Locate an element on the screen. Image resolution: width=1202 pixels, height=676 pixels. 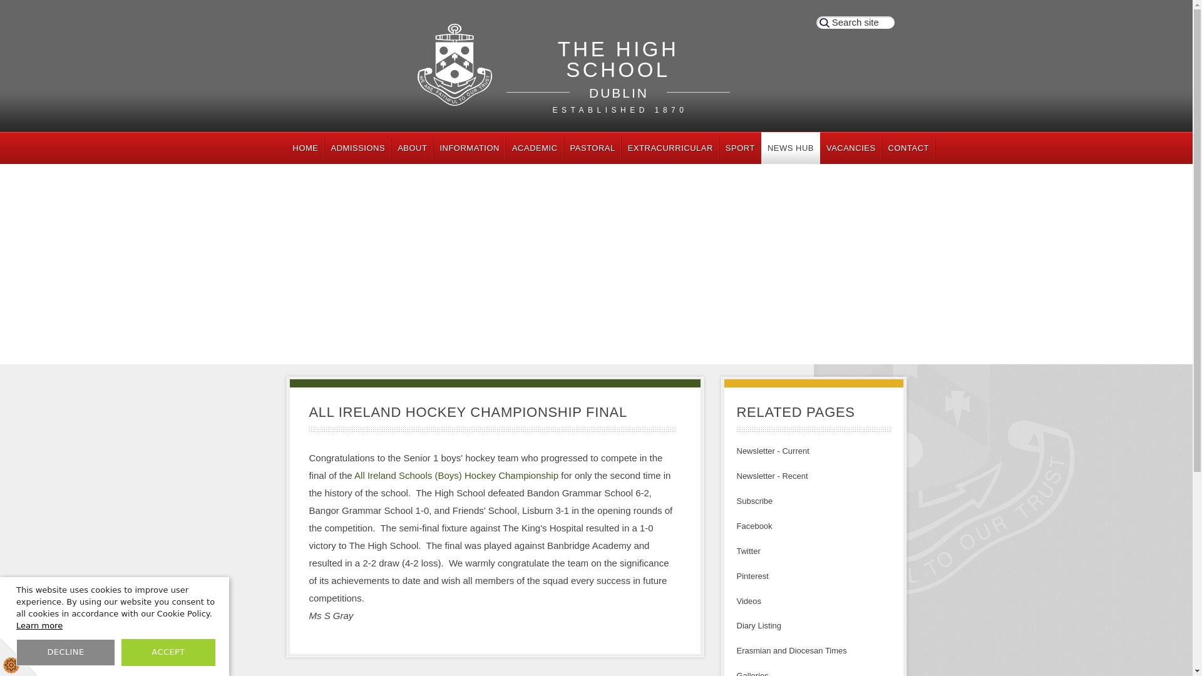
HOME is located at coordinates (306, 148).